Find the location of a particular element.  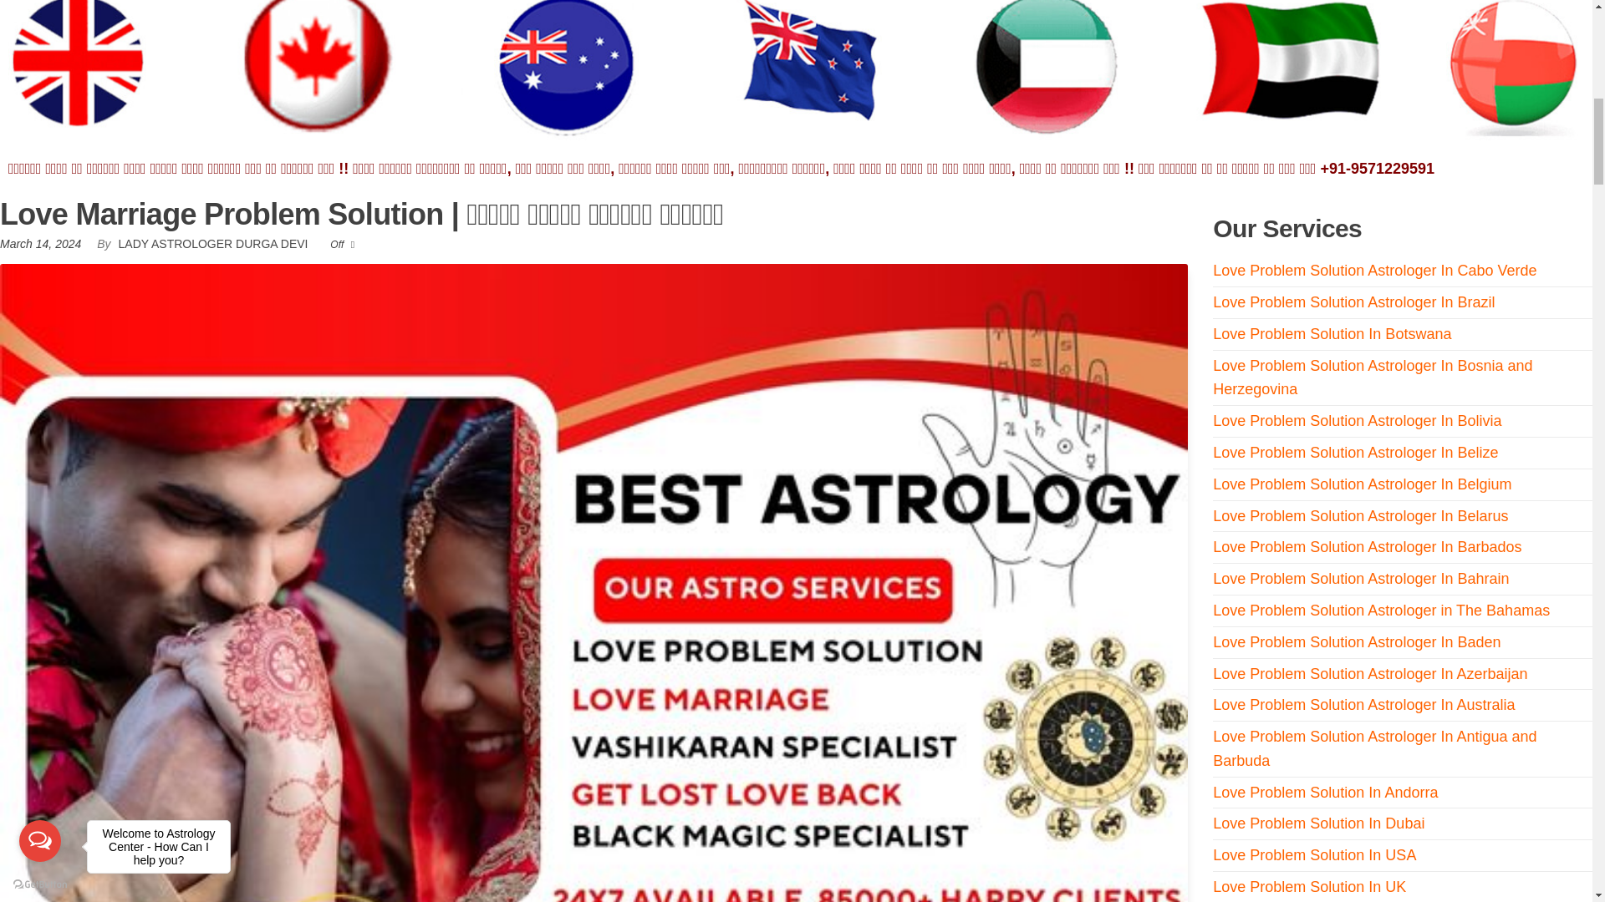

Love Problem Solution Astrologer In Bahrain is located at coordinates (1361, 578).